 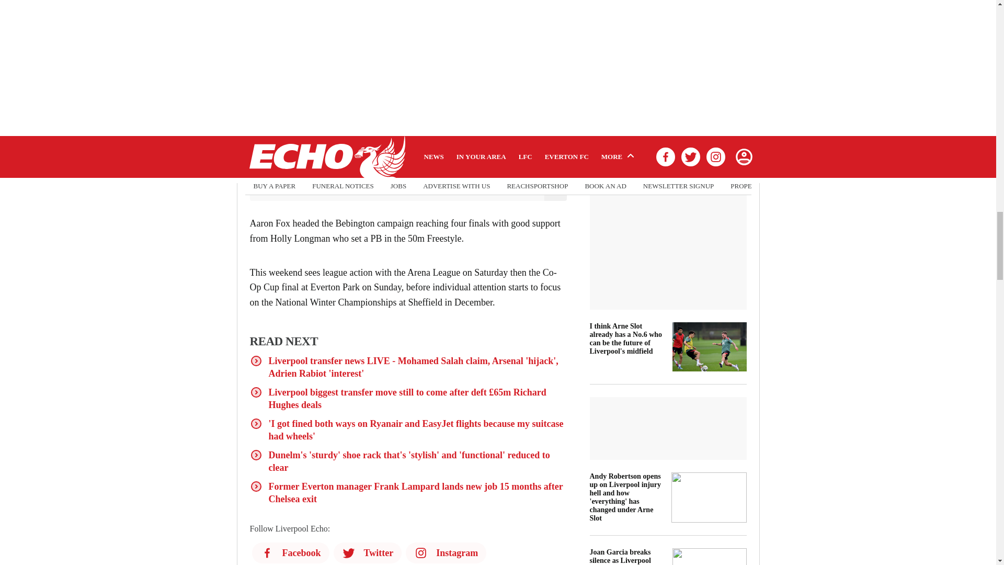 I want to click on Twitter, so click(x=368, y=552).